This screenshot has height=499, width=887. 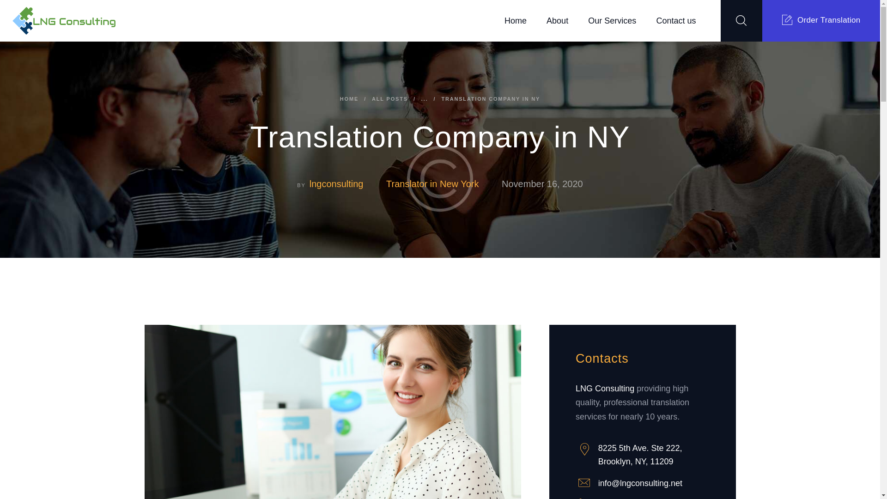 What do you see at coordinates (347, 184) in the screenshot?
I see `lngconsulting` at bounding box center [347, 184].